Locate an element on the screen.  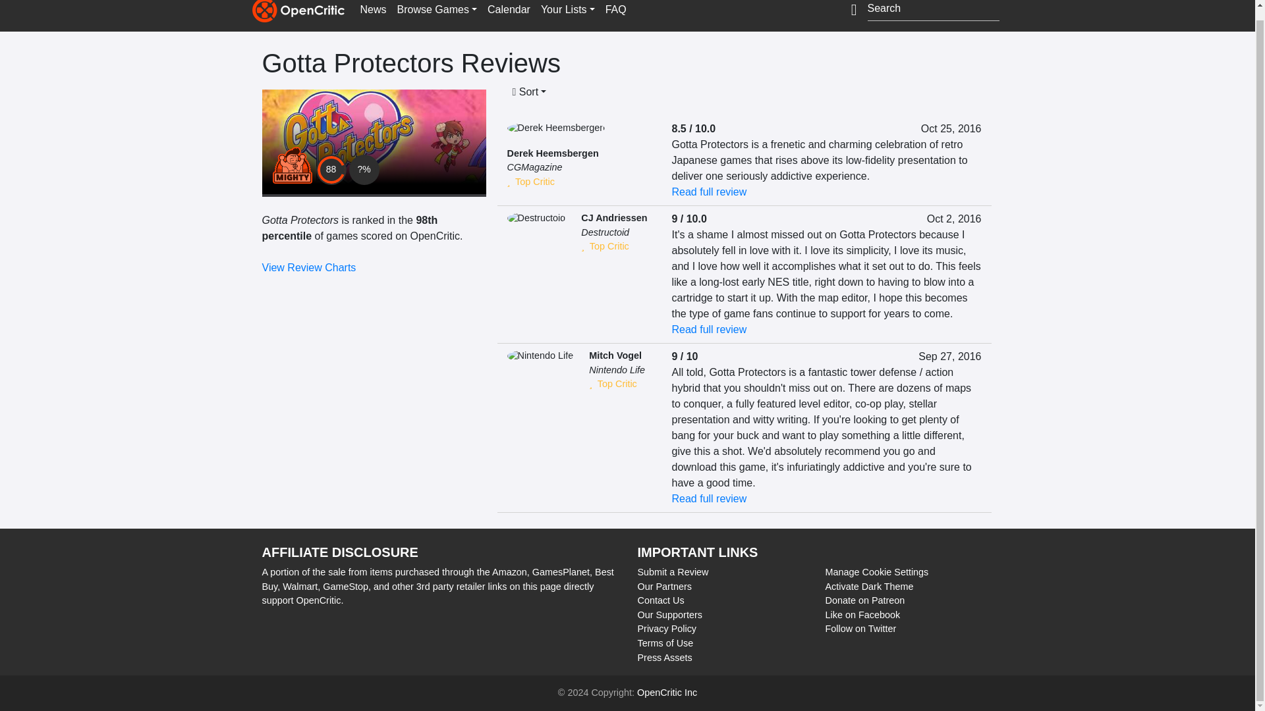
Browse Games is located at coordinates (437, 11).